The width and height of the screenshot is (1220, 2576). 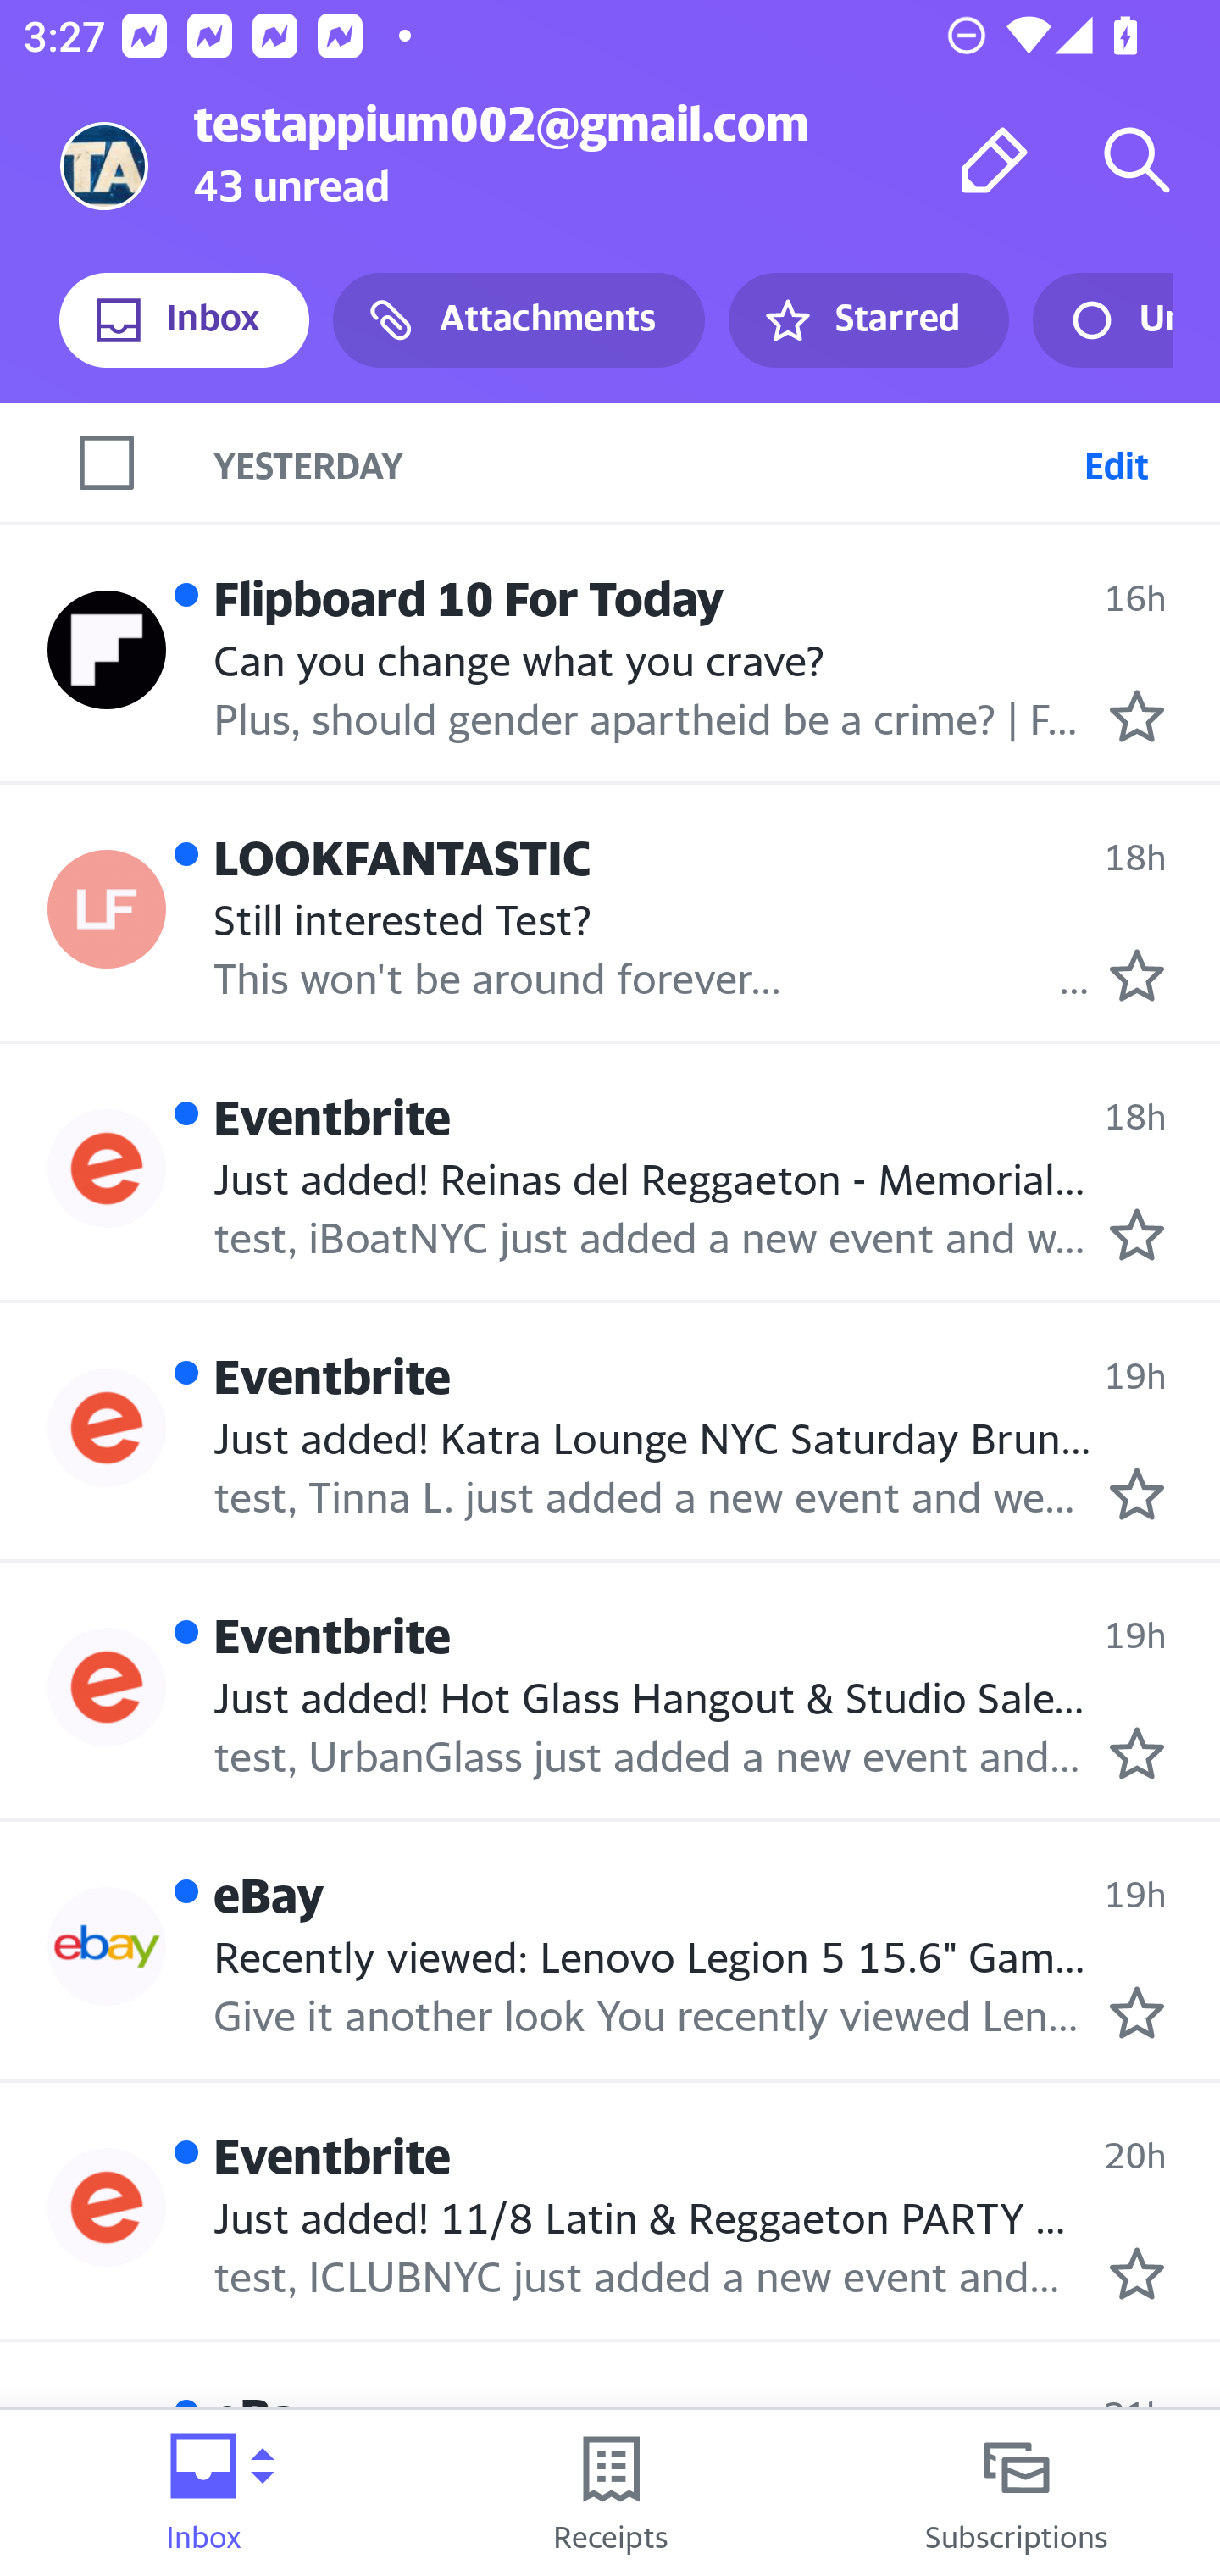 I want to click on Starred, so click(x=868, y=320).